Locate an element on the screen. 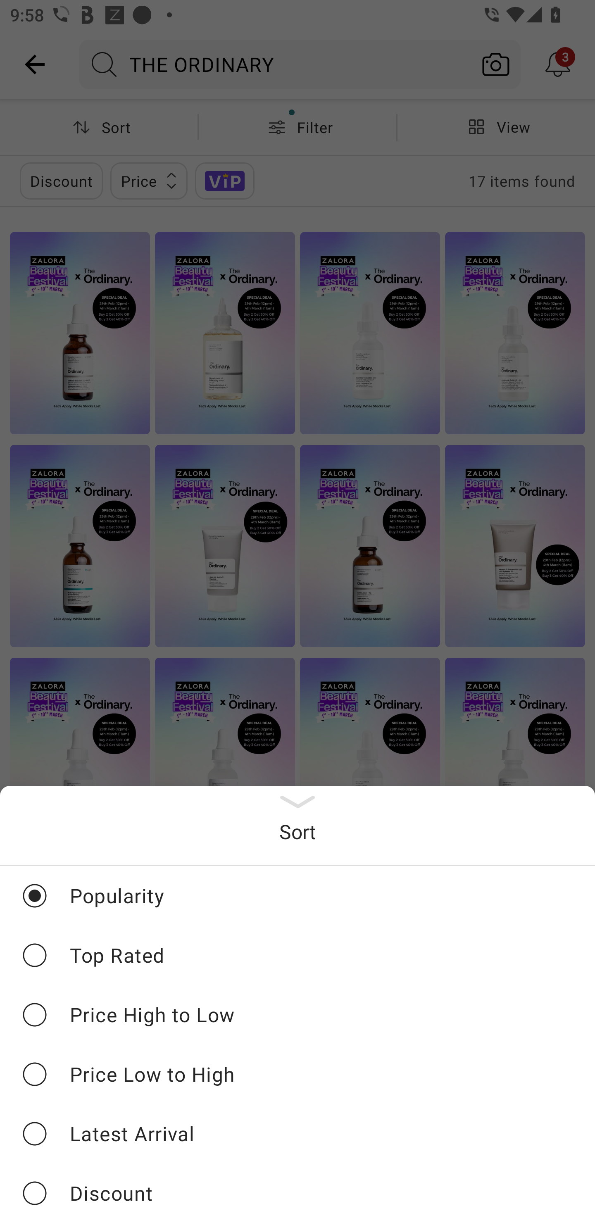 The image size is (595, 1223). Price High to Low is located at coordinates (297, 1014).